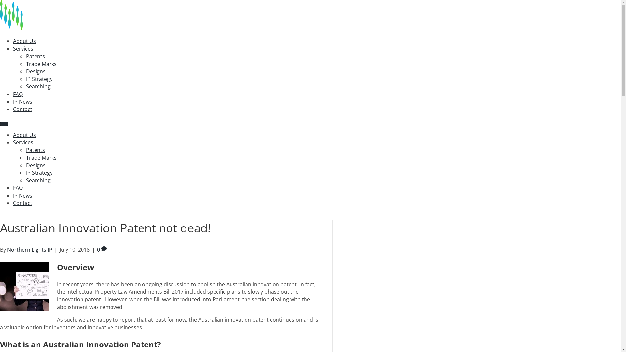 This screenshot has height=352, width=626. I want to click on Northern Lights IP, so click(30, 250).